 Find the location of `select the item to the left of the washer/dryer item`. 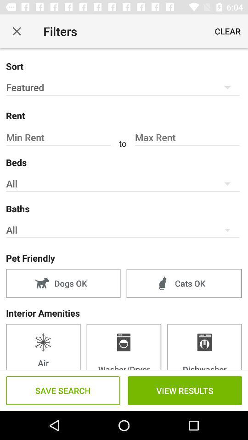

select the item to the left of the washer/dryer item is located at coordinates (43, 346).